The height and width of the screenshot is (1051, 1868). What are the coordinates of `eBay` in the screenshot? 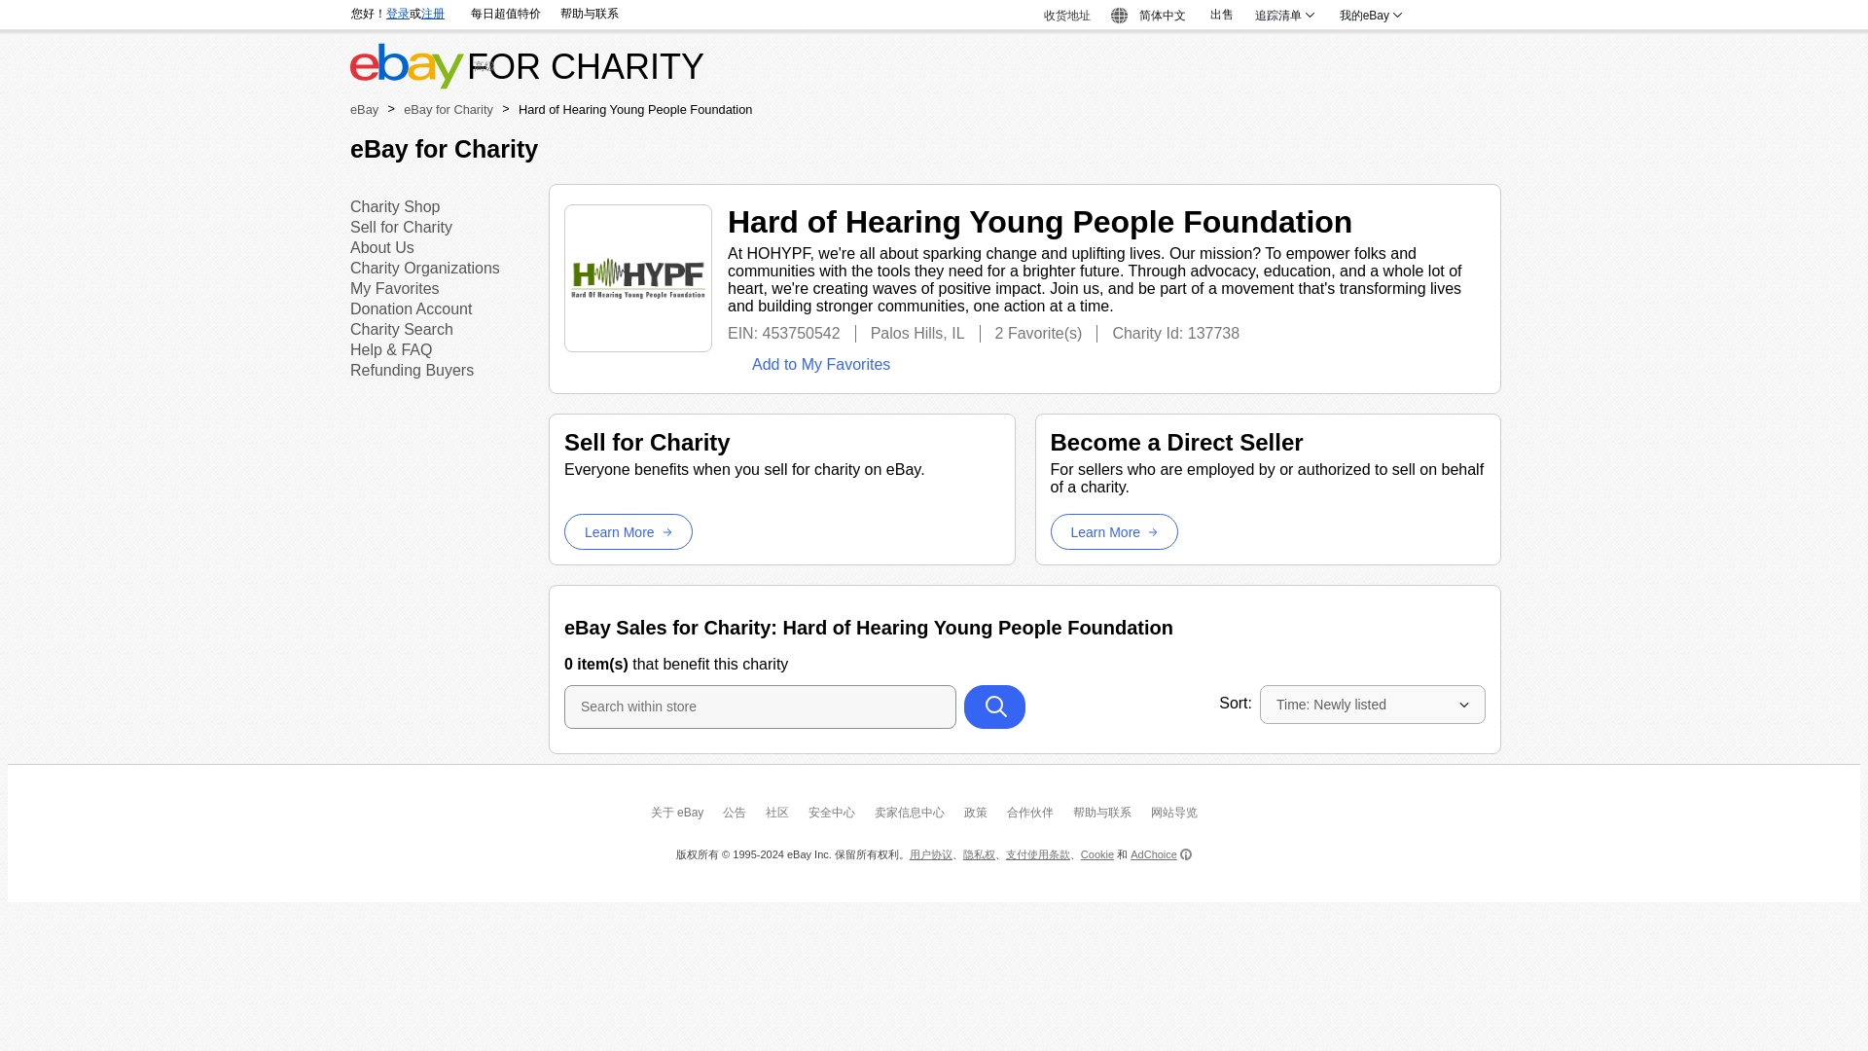 It's located at (364, 109).